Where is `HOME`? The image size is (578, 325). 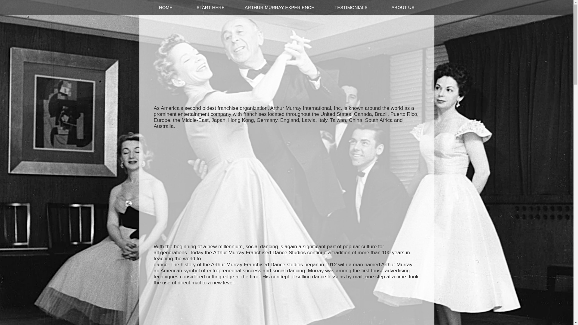 HOME is located at coordinates (166, 7).